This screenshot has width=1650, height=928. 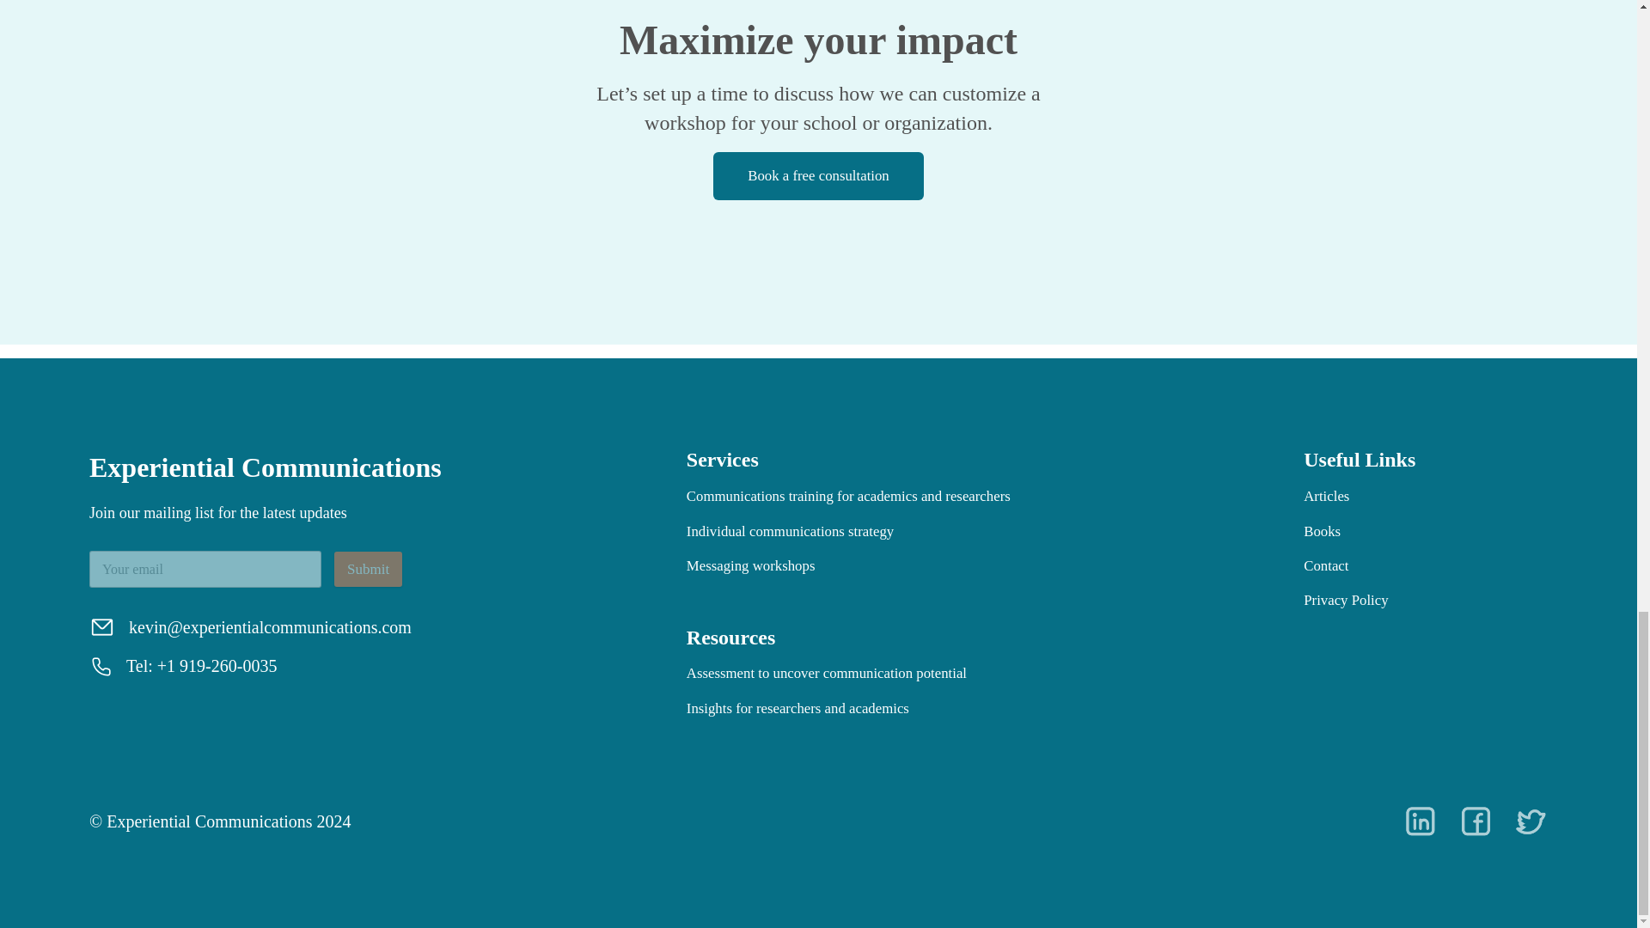 I want to click on Articles, so click(x=1326, y=496).